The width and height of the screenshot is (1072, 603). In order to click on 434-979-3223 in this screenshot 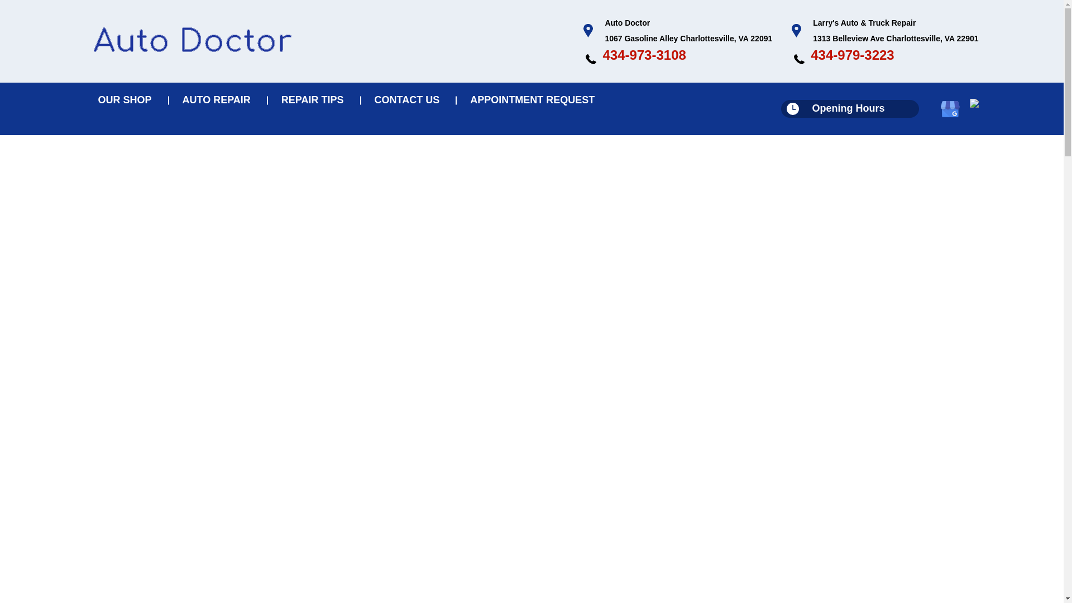, I will do `click(852, 55)`.